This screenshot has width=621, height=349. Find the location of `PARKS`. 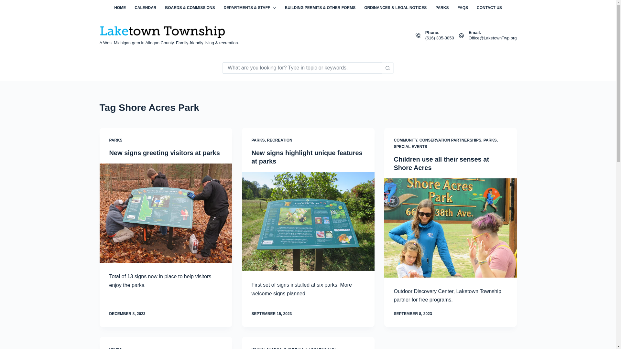

PARKS is located at coordinates (442, 8).